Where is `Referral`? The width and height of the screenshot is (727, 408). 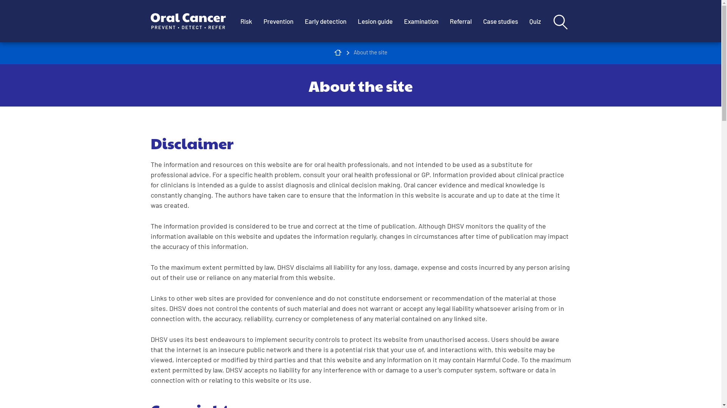 Referral is located at coordinates (460, 21).